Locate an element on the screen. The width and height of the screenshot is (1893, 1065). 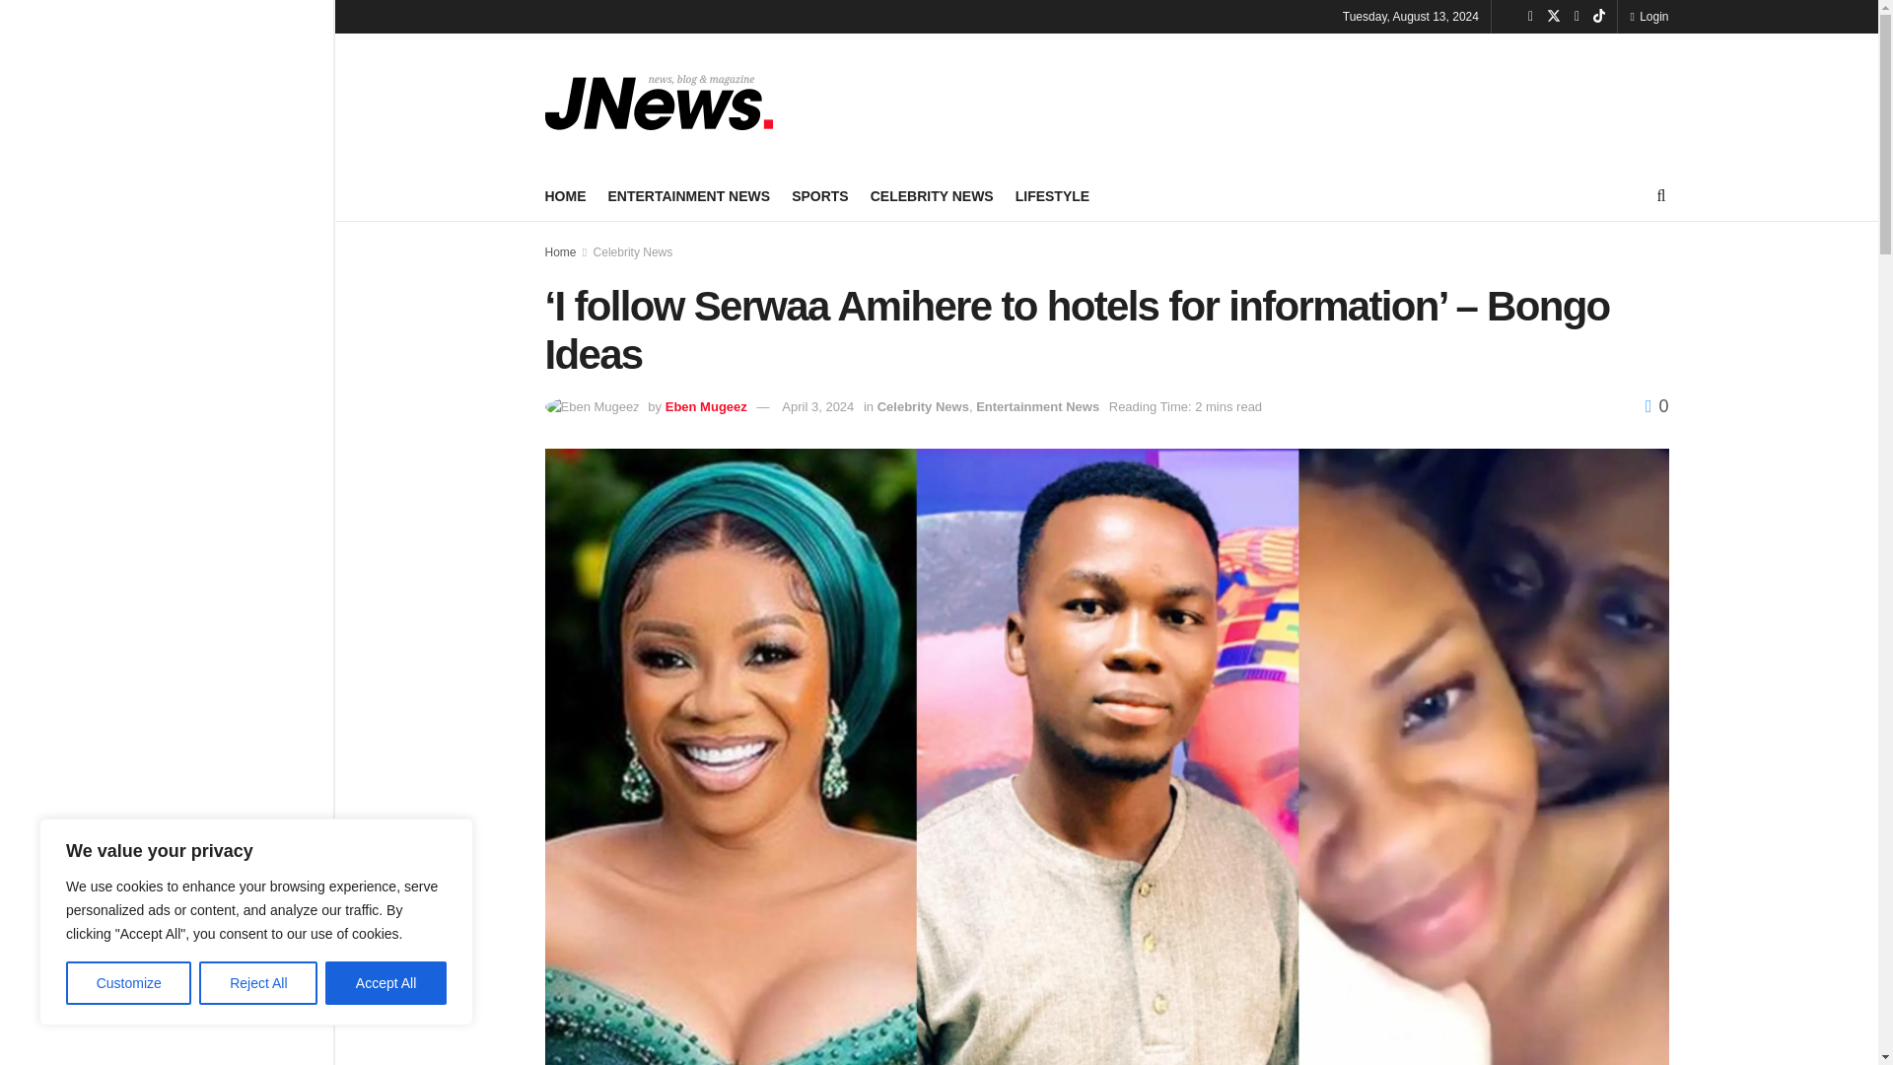
CELEBRITY NEWS is located at coordinates (933, 195).